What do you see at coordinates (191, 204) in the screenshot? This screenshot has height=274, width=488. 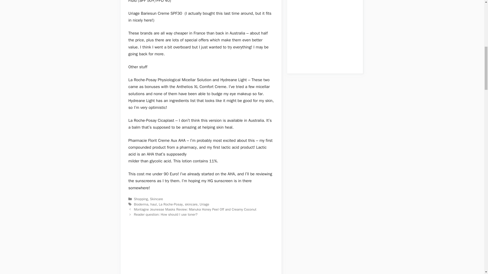 I see `skincare` at bounding box center [191, 204].